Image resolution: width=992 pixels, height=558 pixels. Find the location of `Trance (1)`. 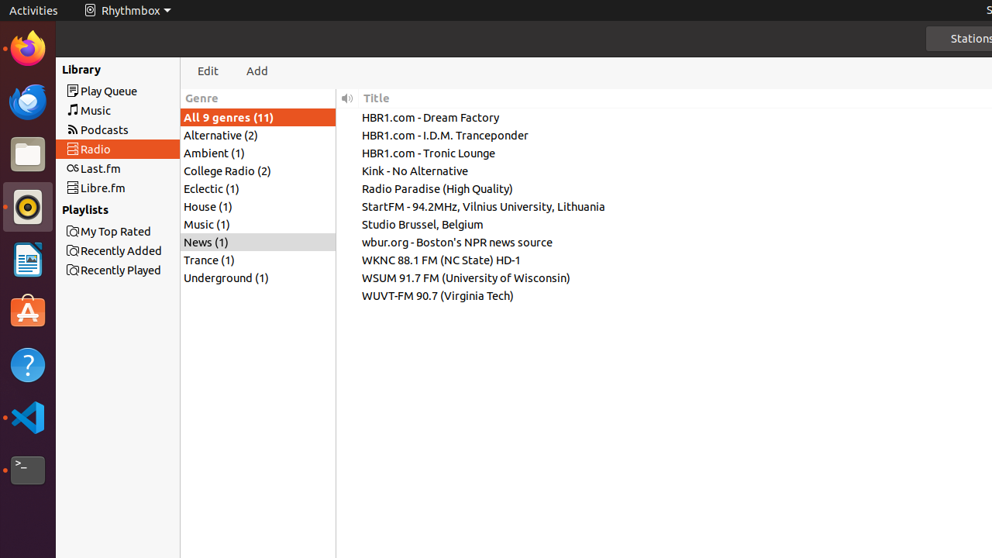

Trance (1) is located at coordinates (258, 260).